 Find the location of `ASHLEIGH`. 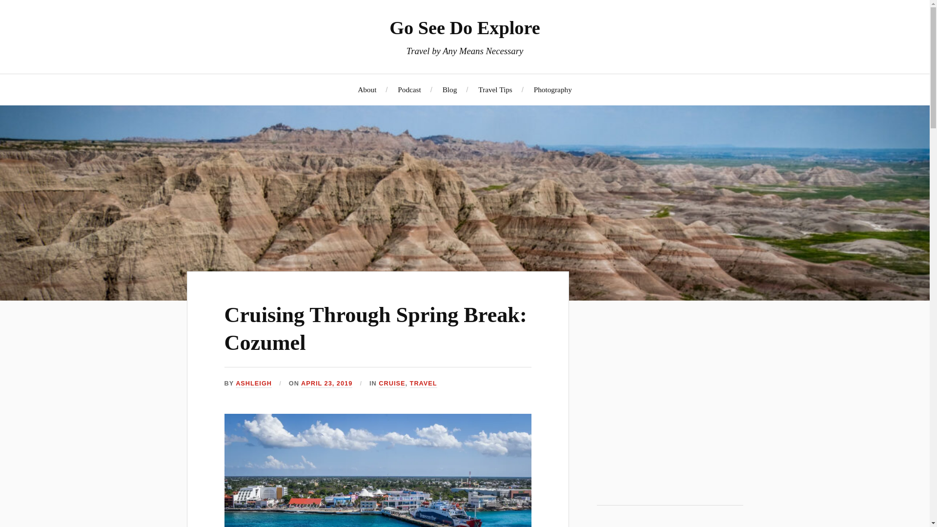

ASHLEIGH is located at coordinates (254, 384).